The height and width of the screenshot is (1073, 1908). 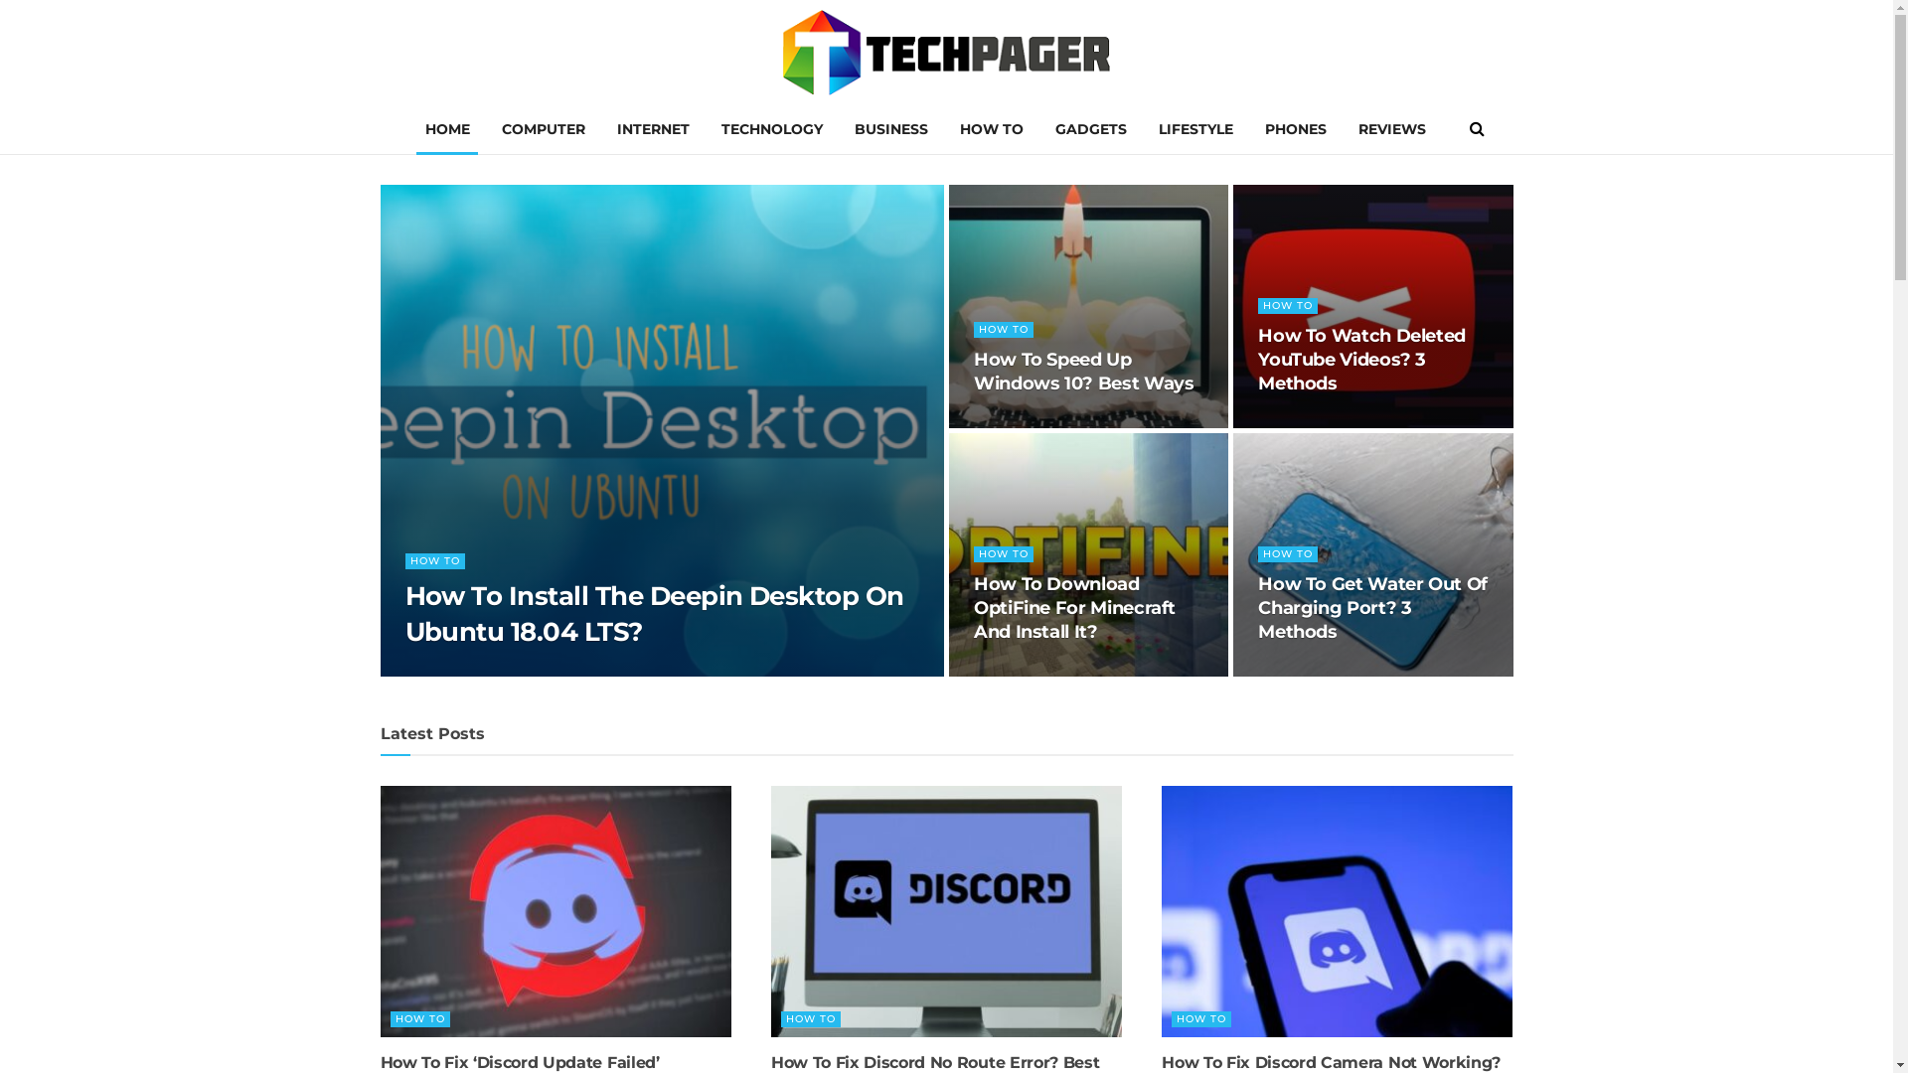 What do you see at coordinates (1295, 129) in the screenshot?
I see `PHONES` at bounding box center [1295, 129].